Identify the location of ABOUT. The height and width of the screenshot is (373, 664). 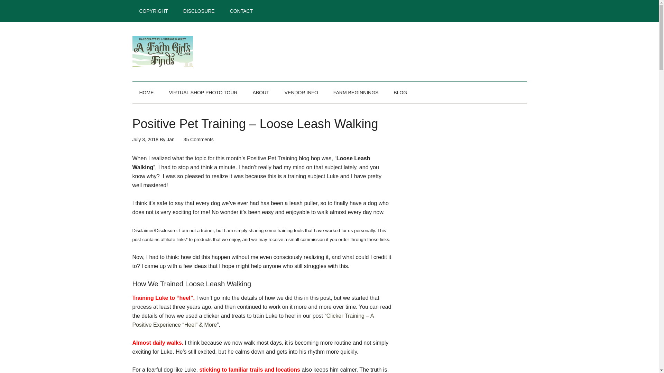
(261, 93).